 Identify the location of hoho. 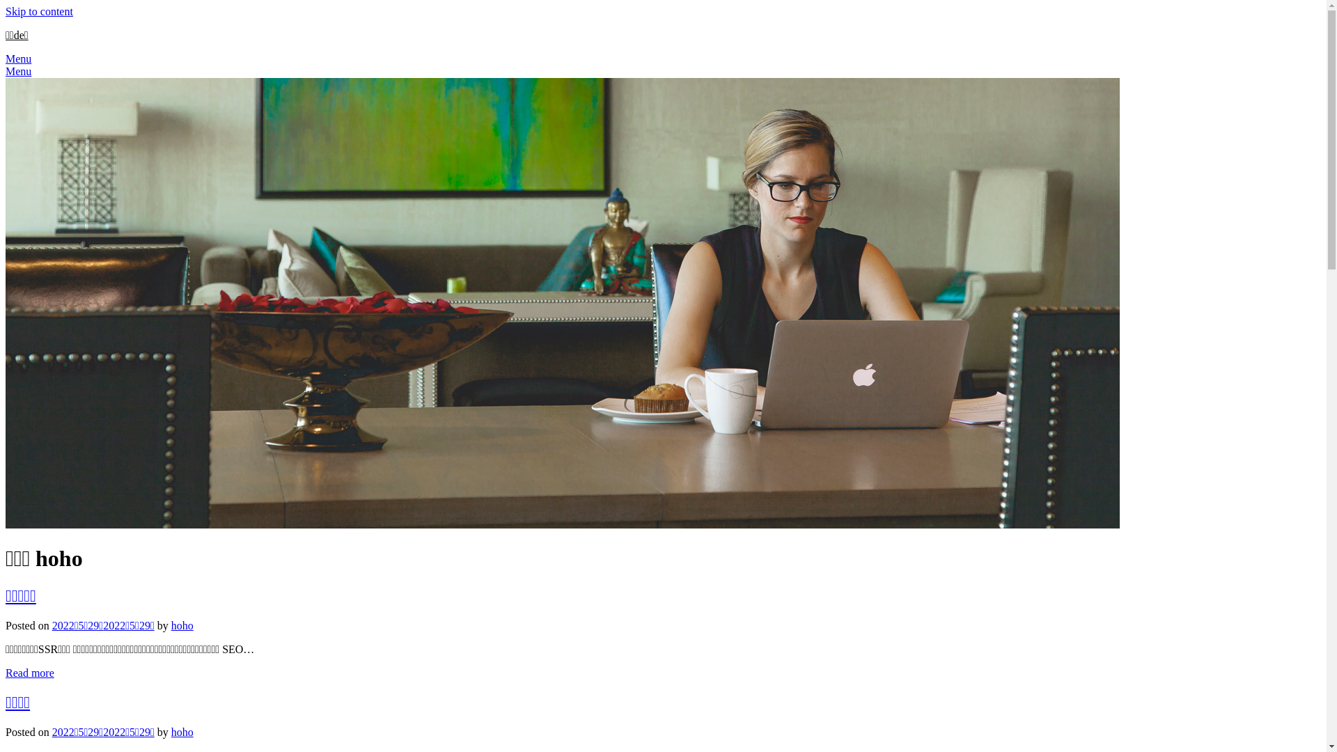
(182, 733).